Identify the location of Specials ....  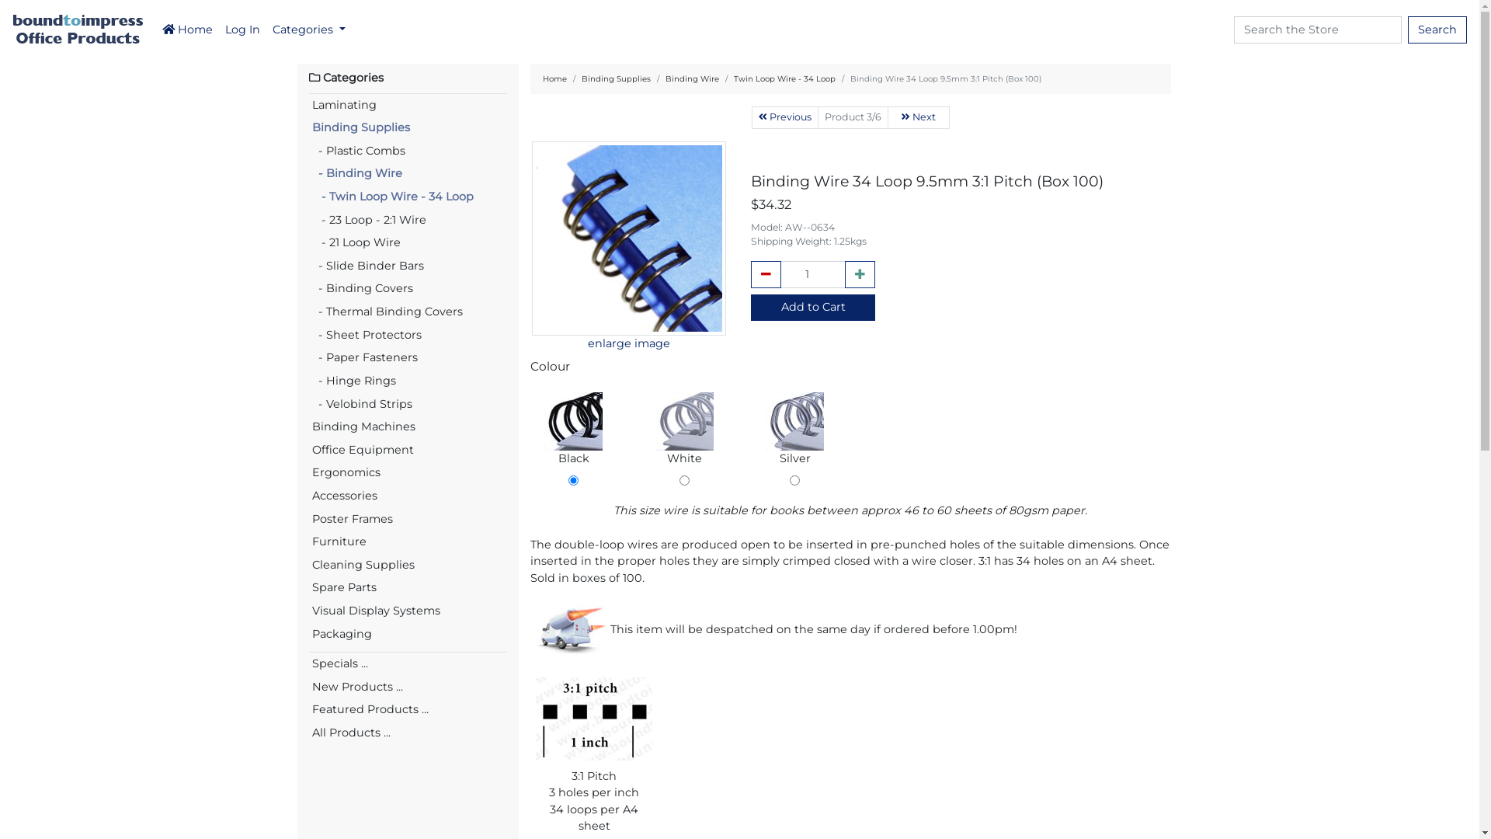
(408, 664).